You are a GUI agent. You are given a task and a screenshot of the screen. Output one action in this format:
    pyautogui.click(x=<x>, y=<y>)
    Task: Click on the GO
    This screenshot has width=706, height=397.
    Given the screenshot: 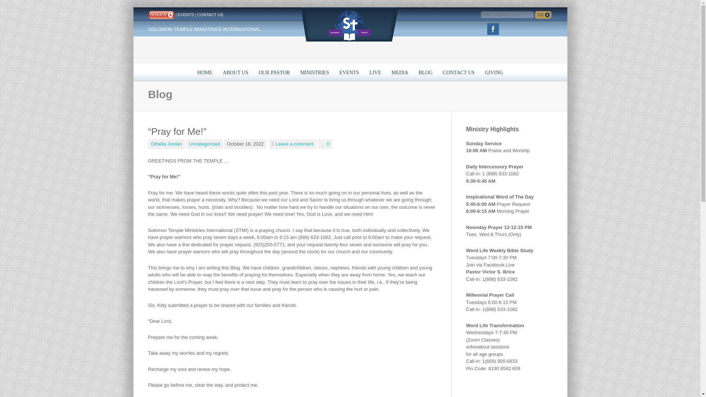 What is the action you would take?
    pyautogui.click(x=543, y=15)
    